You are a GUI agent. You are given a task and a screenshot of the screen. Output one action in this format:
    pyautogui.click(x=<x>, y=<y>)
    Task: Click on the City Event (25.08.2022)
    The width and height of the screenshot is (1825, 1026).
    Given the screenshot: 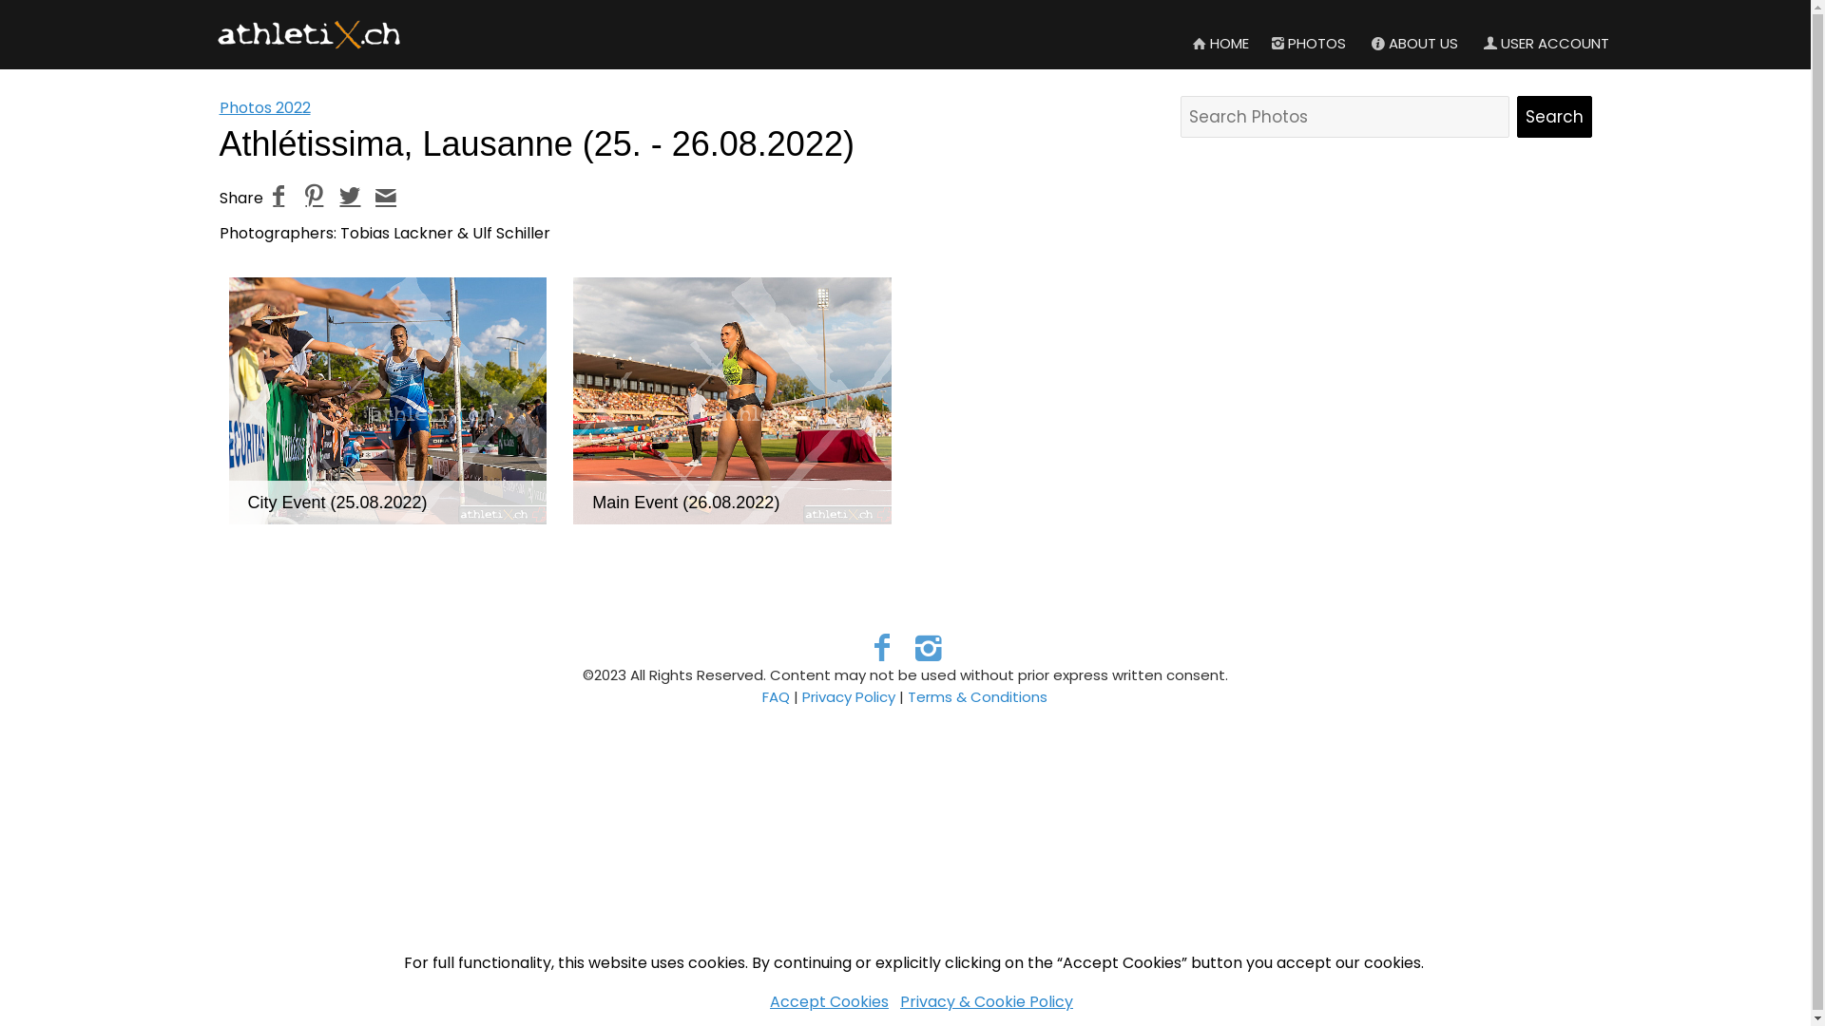 What is the action you would take?
    pyautogui.click(x=336, y=503)
    